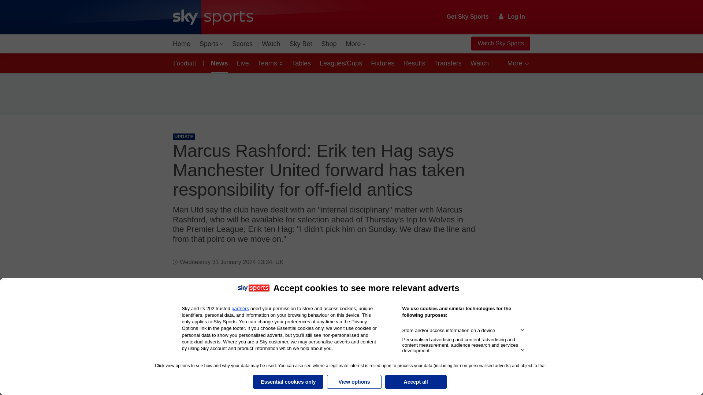 This screenshot has width=703, height=395. Describe the element at coordinates (186, 63) in the screenshot. I see `Football` at that location.